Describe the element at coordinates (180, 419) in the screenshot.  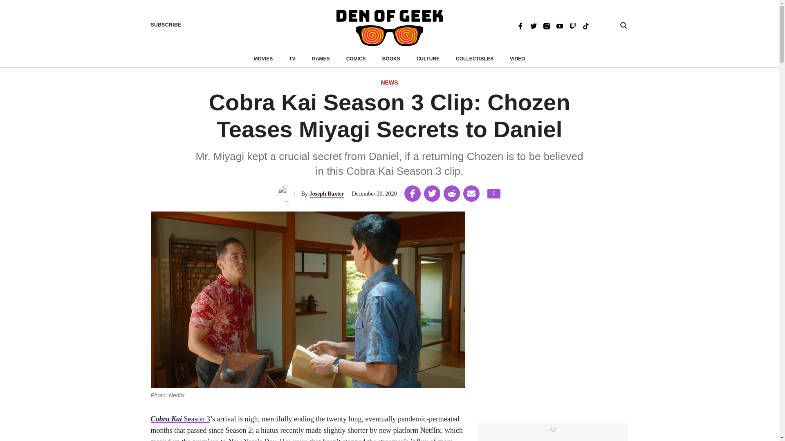
I see `Cobra Kai Season 3` at that location.